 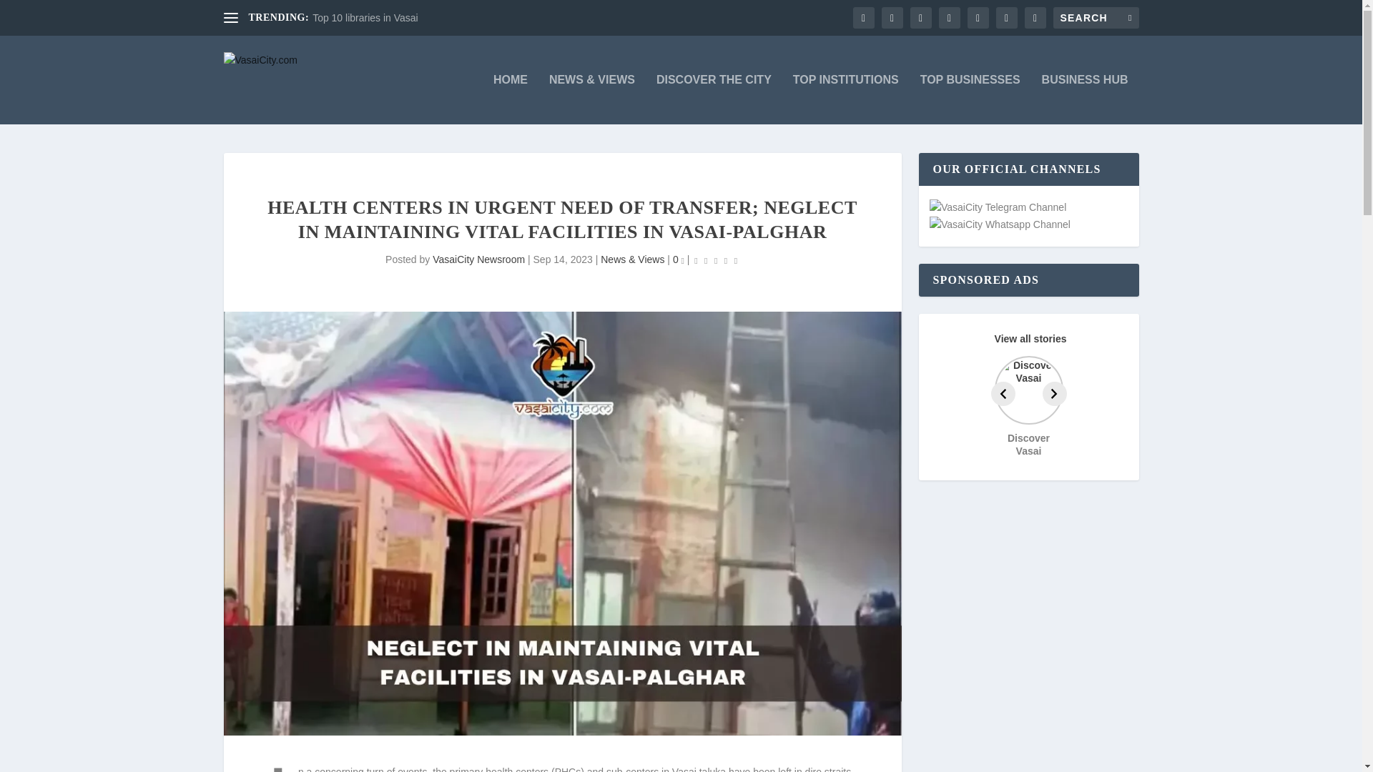 What do you see at coordinates (478, 259) in the screenshot?
I see `VasaiCity Newsroom` at bounding box center [478, 259].